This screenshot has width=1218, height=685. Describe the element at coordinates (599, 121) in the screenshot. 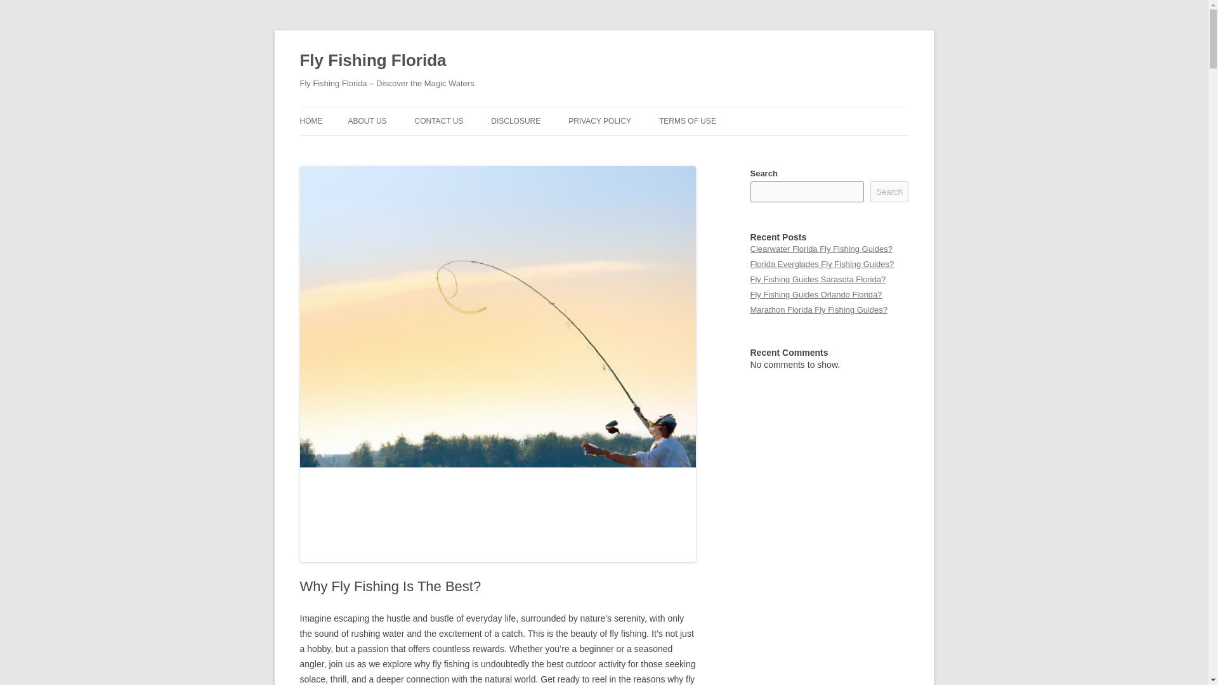

I see `PRIVACY POLICY` at that location.